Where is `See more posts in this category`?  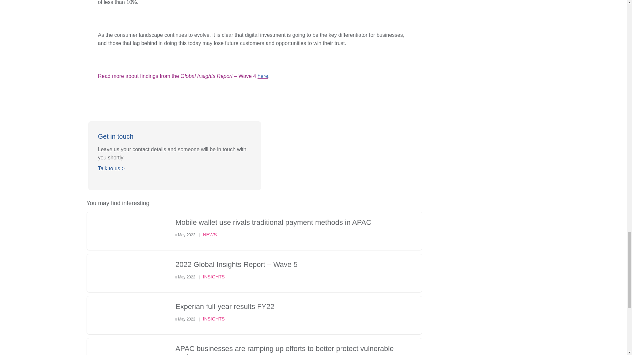 See more posts in this category is located at coordinates (213, 319).